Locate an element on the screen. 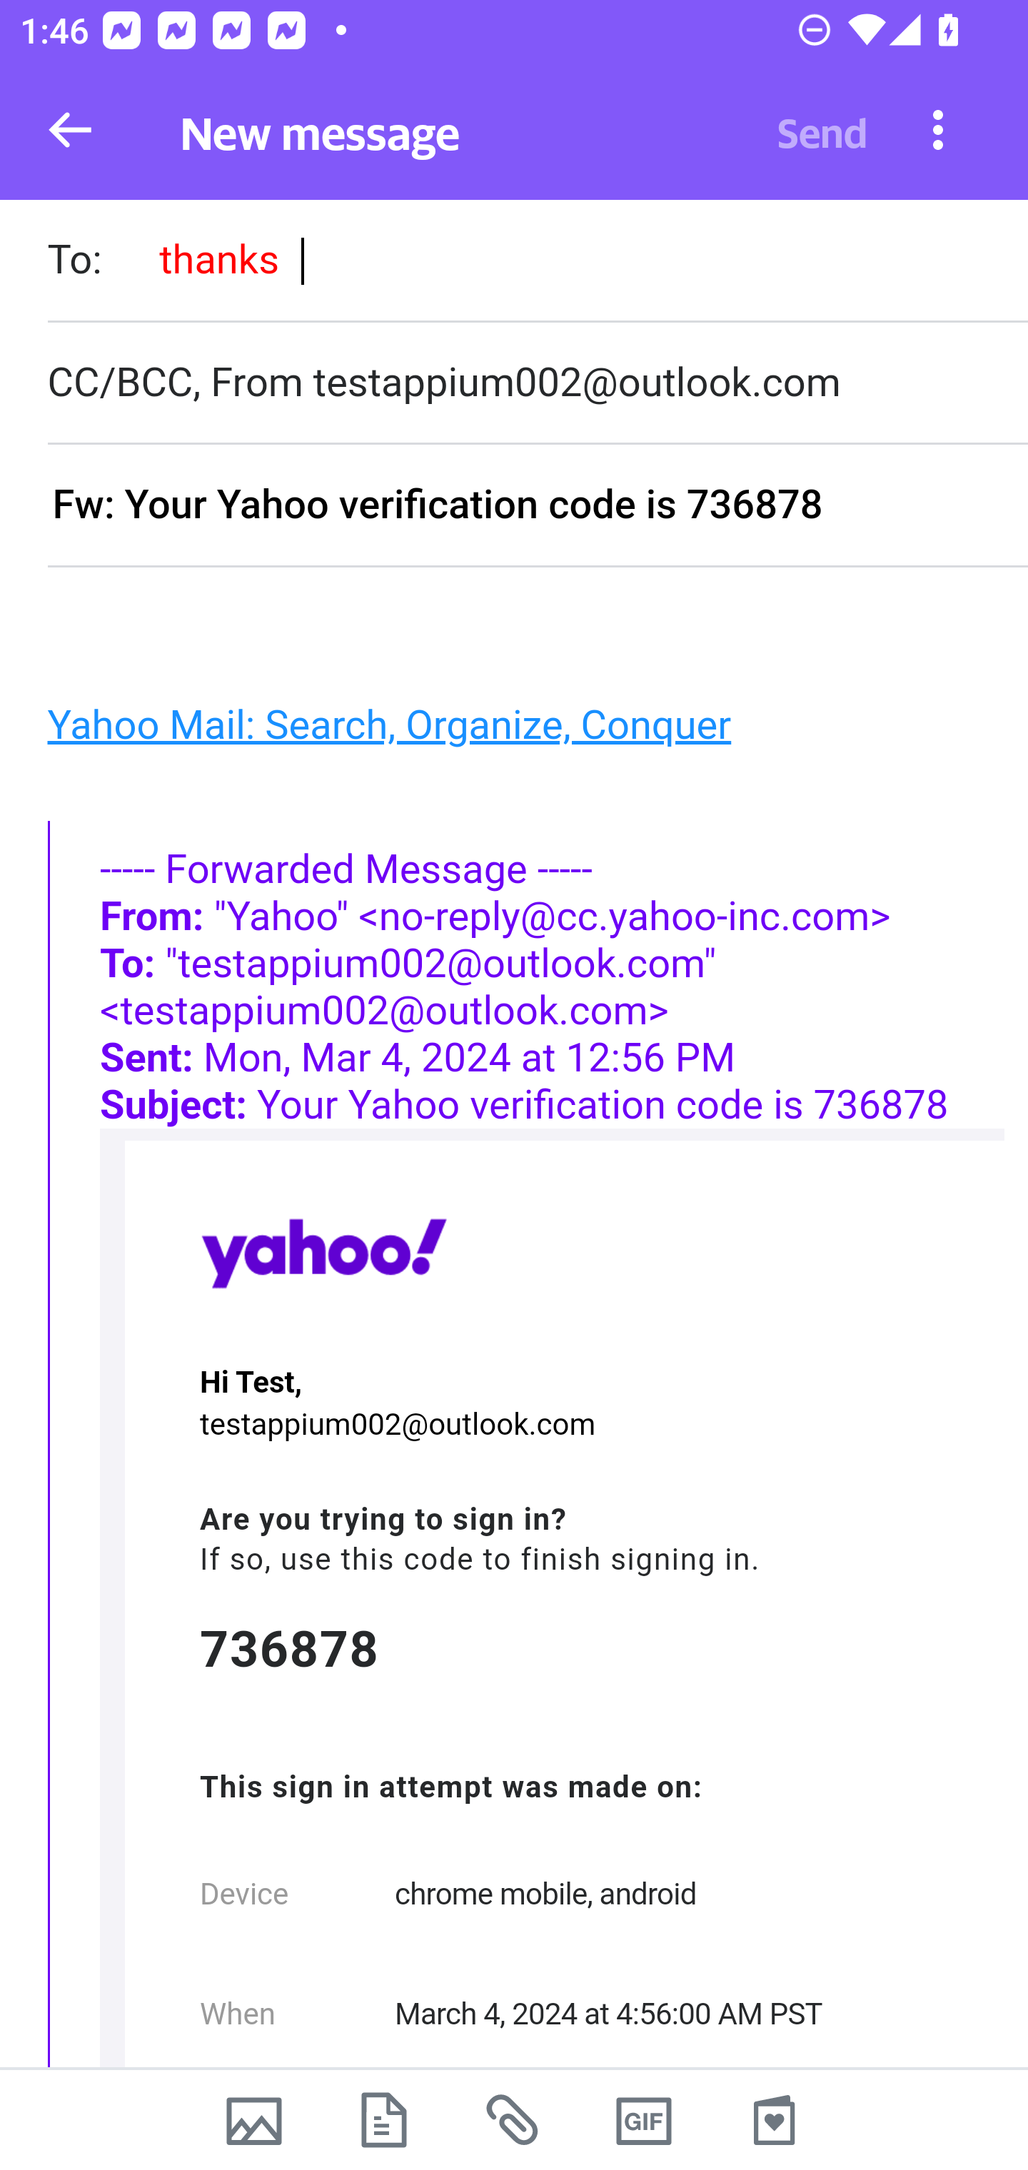  Device files is located at coordinates (384, 2120).